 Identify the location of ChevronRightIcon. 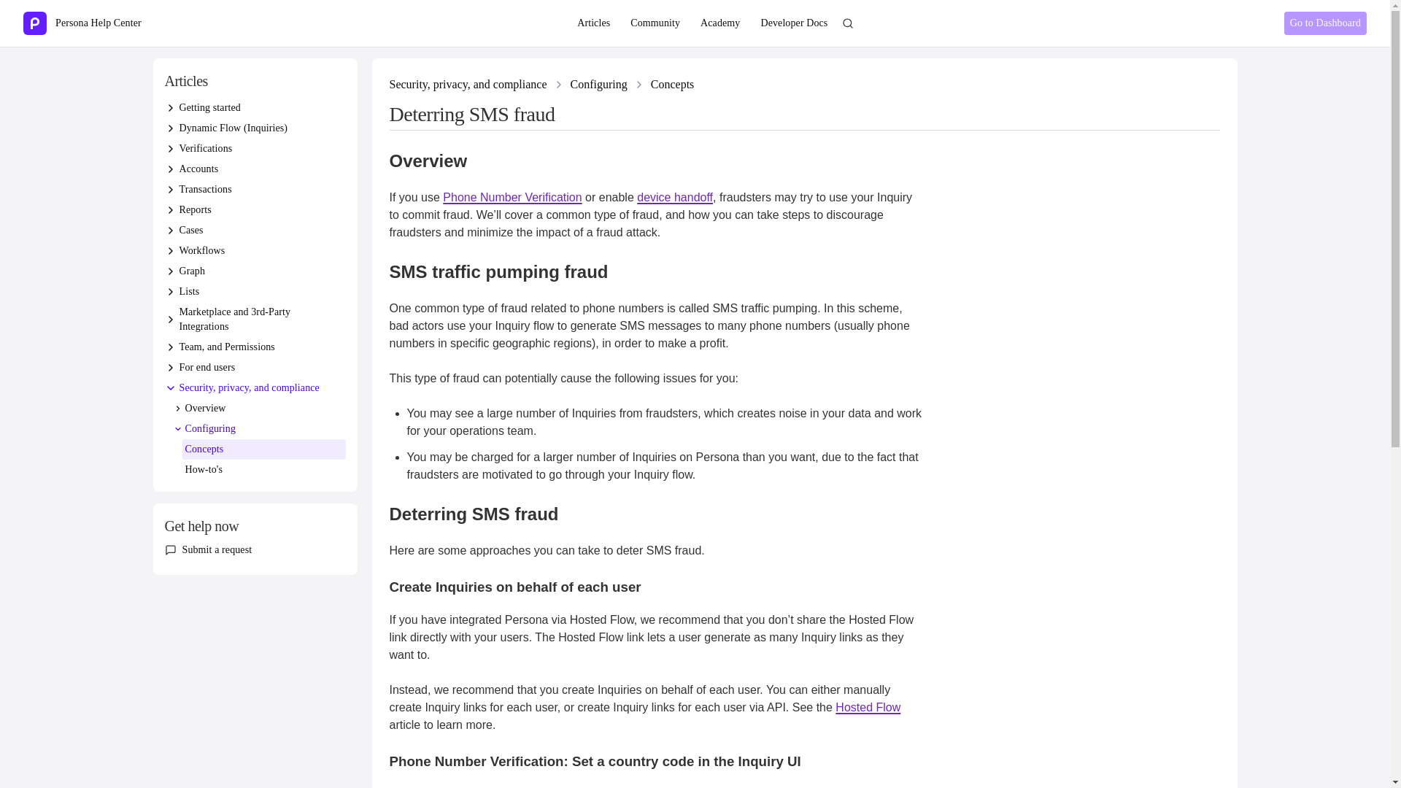
(178, 409).